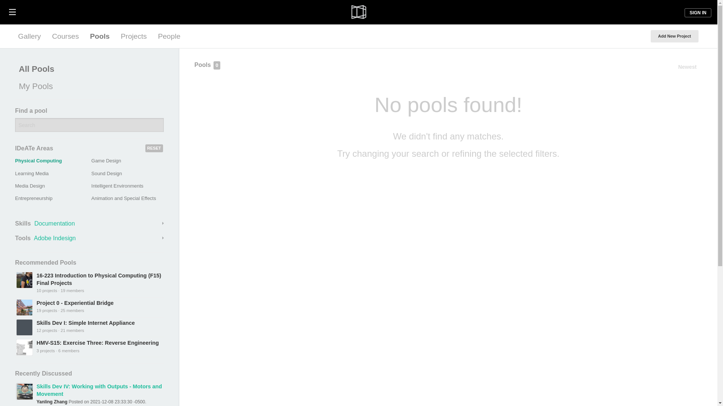 Image resolution: width=723 pixels, height=406 pixels. I want to click on Skills Documentation, so click(90, 223).